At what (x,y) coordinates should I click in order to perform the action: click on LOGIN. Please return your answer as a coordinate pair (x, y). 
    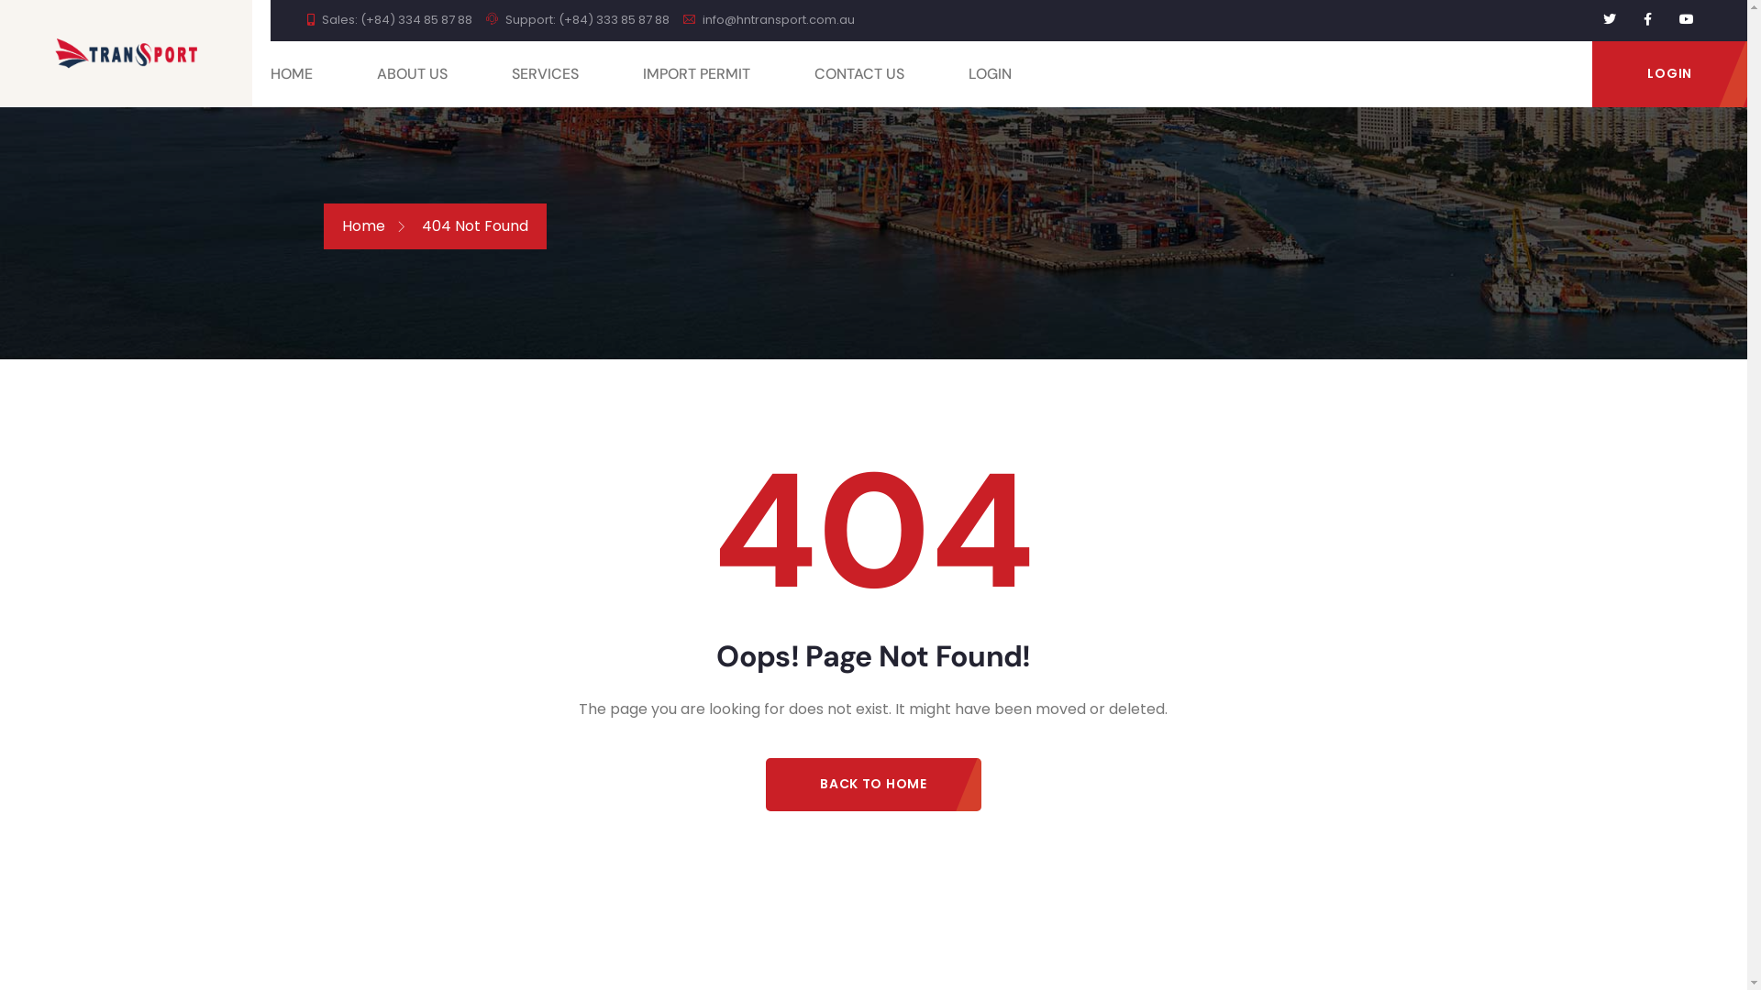
    Looking at the image, I should click on (1669, 74).